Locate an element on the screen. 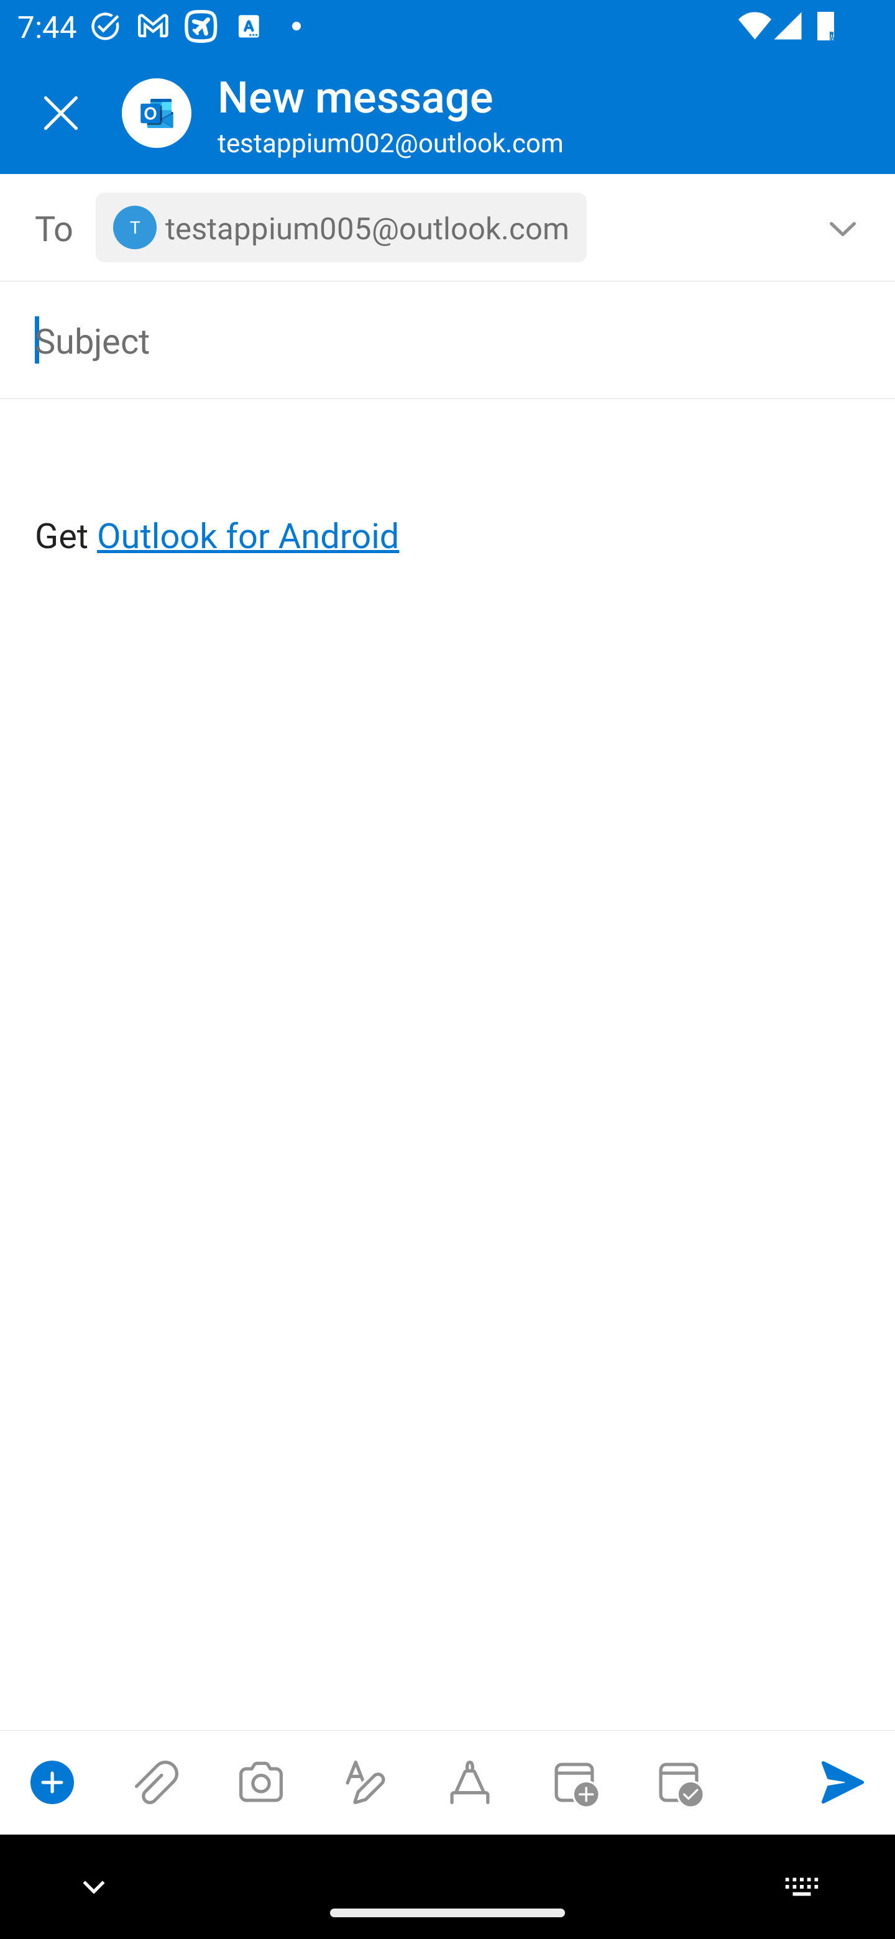  Close is located at coordinates (61, 113).